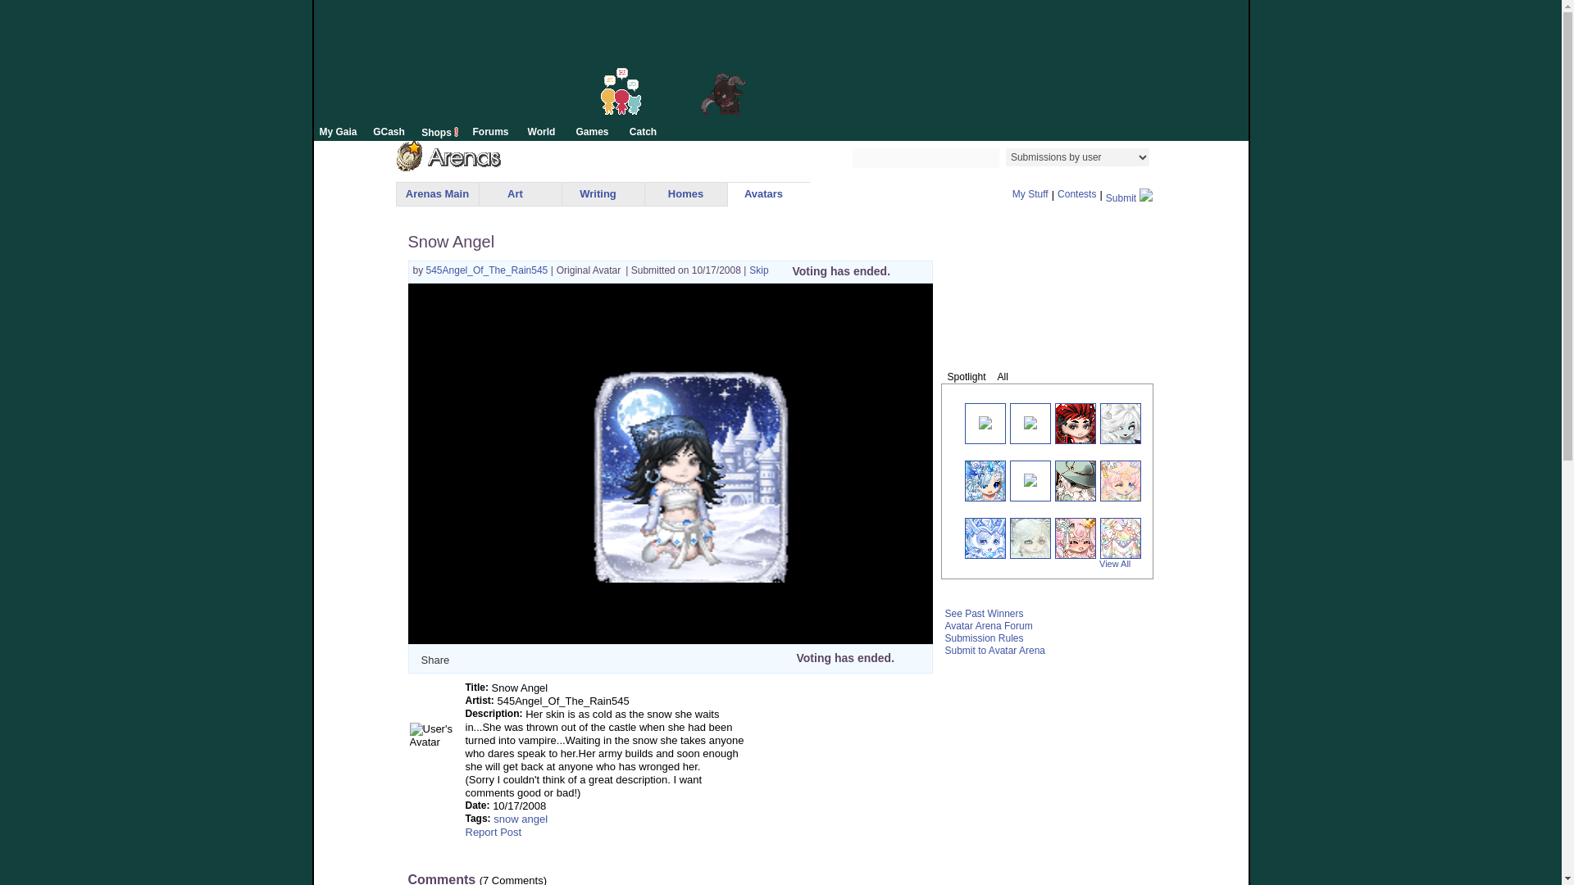 The height and width of the screenshot is (885, 1574). Describe the element at coordinates (1161, 157) in the screenshot. I see `submit` at that location.